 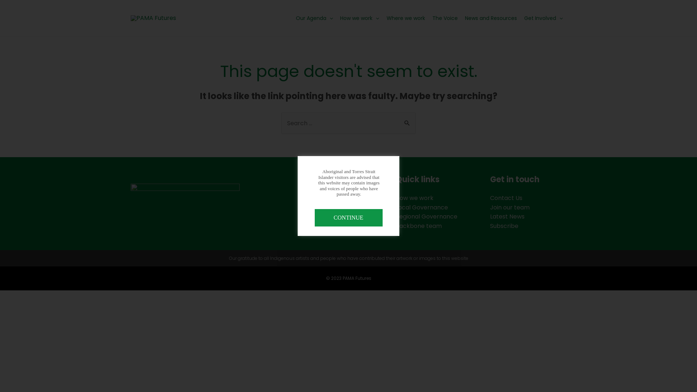 I want to click on Join our team, so click(x=510, y=208).